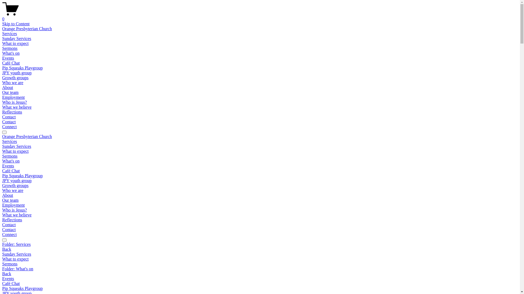  What do you see at coordinates (17, 39) in the screenshot?
I see `Sunday Services` at bounding box center [17, 39].